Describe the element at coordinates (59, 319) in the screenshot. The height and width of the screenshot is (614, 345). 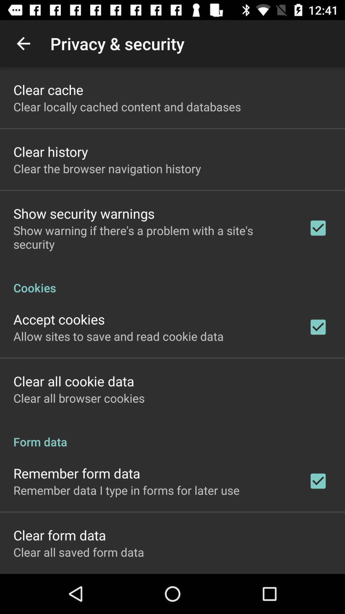
I see `swipe until the accept cookies icon` at that location.